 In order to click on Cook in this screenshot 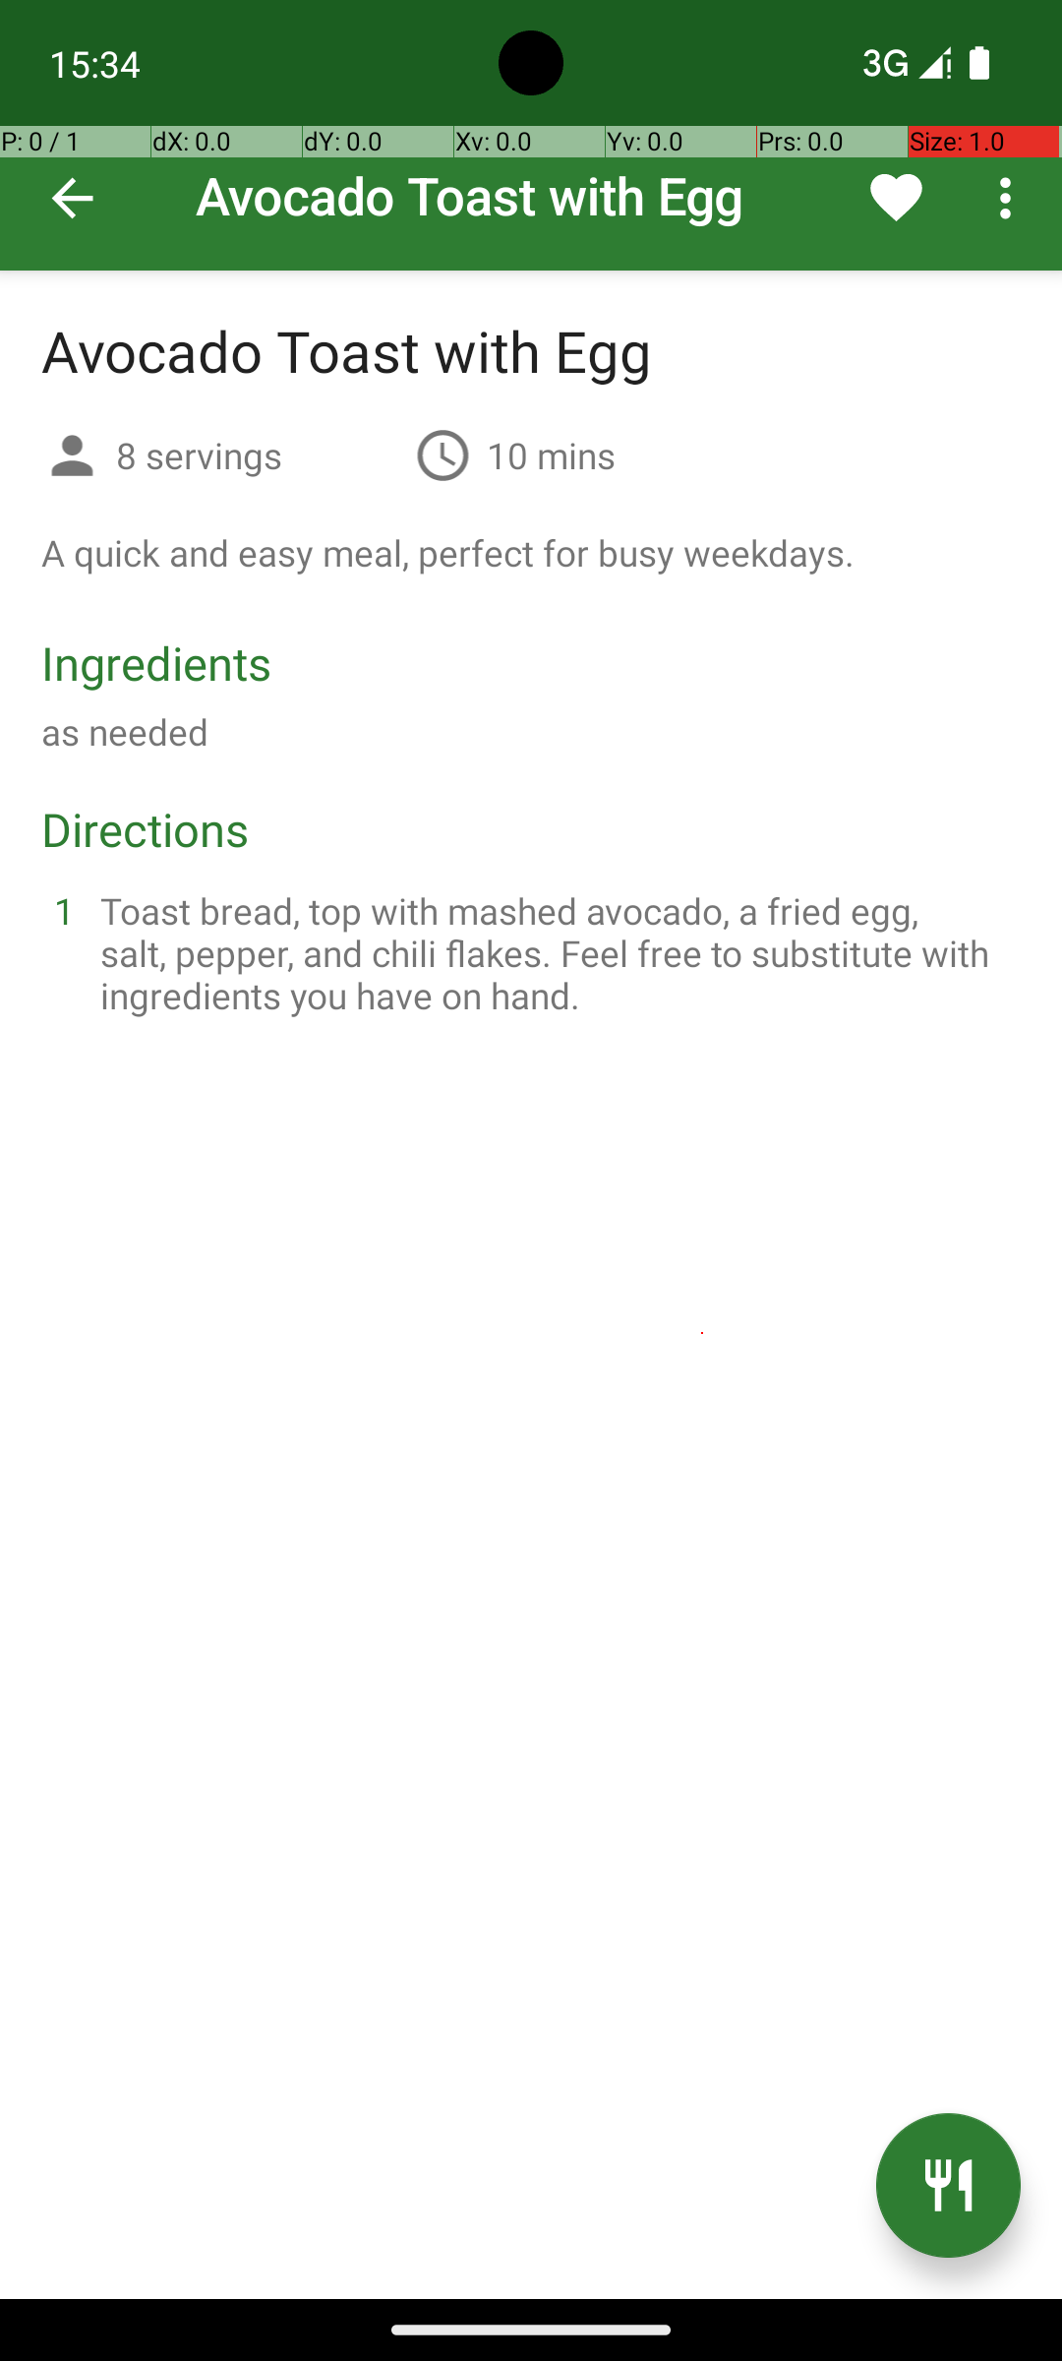, I will do `click(948, 2186)`.